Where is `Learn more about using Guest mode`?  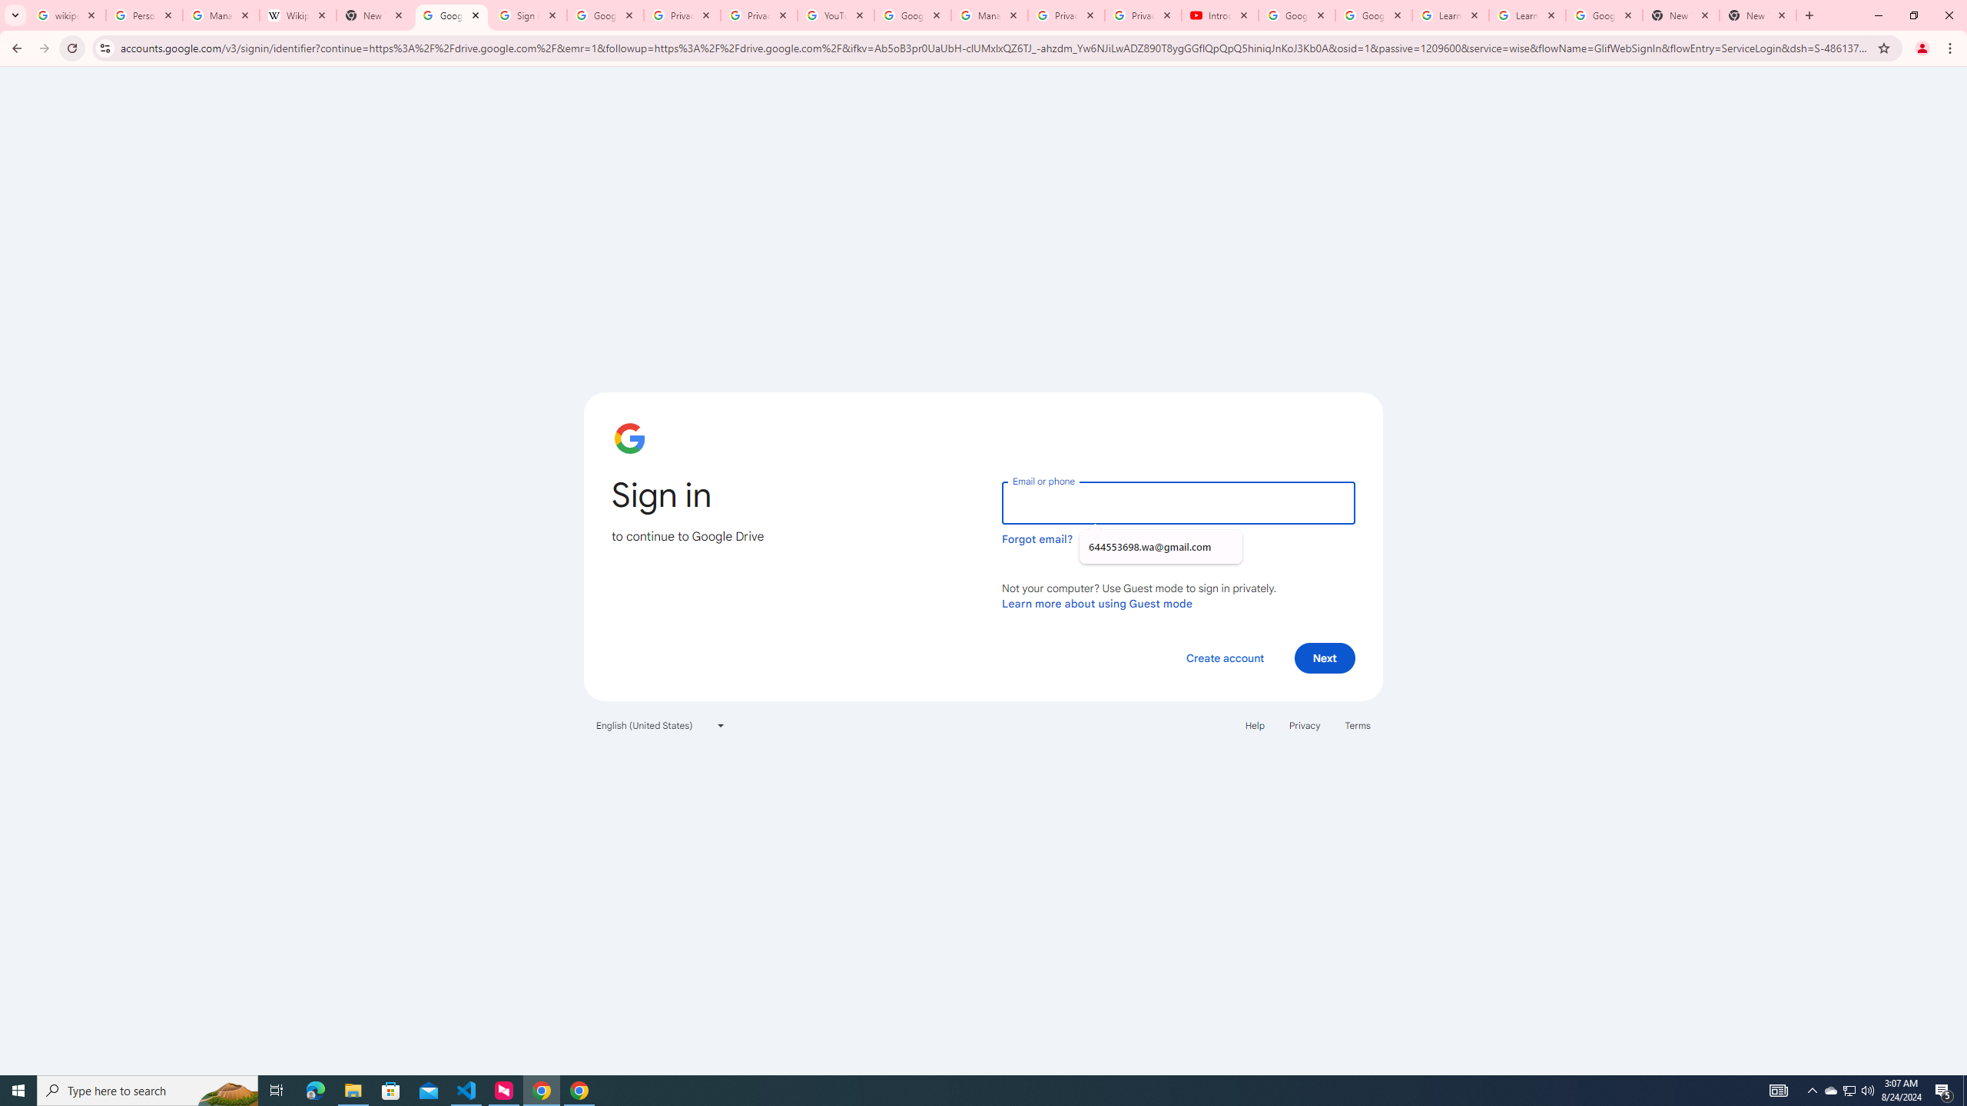 Learn more about using Guest mode is located at coordinates (1097, 603).